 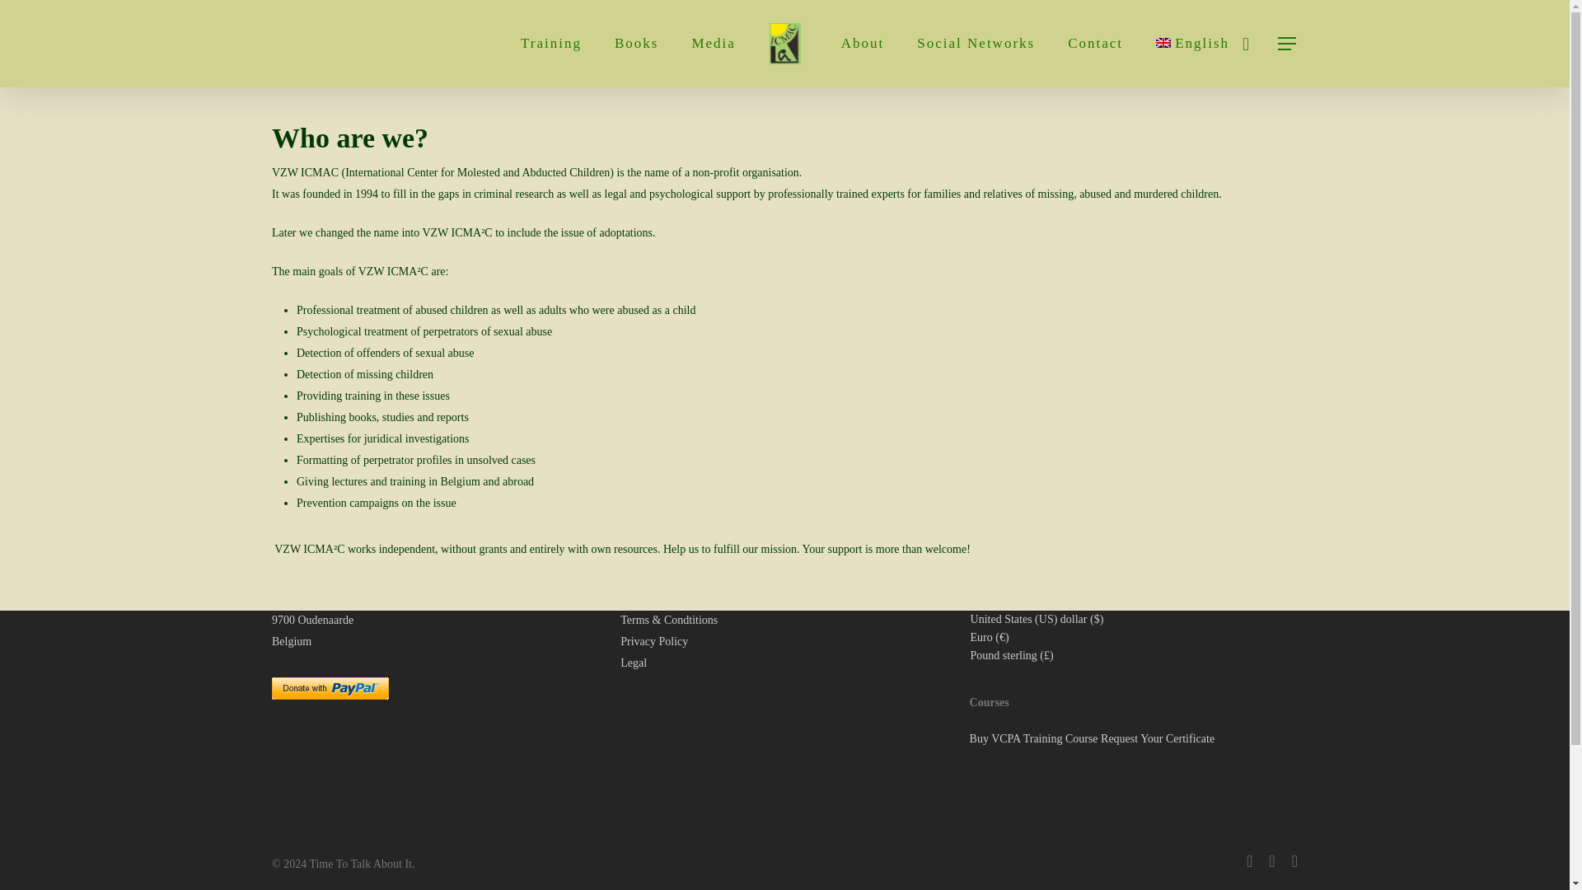 I want to click on Media, so click(x=714, y=43).